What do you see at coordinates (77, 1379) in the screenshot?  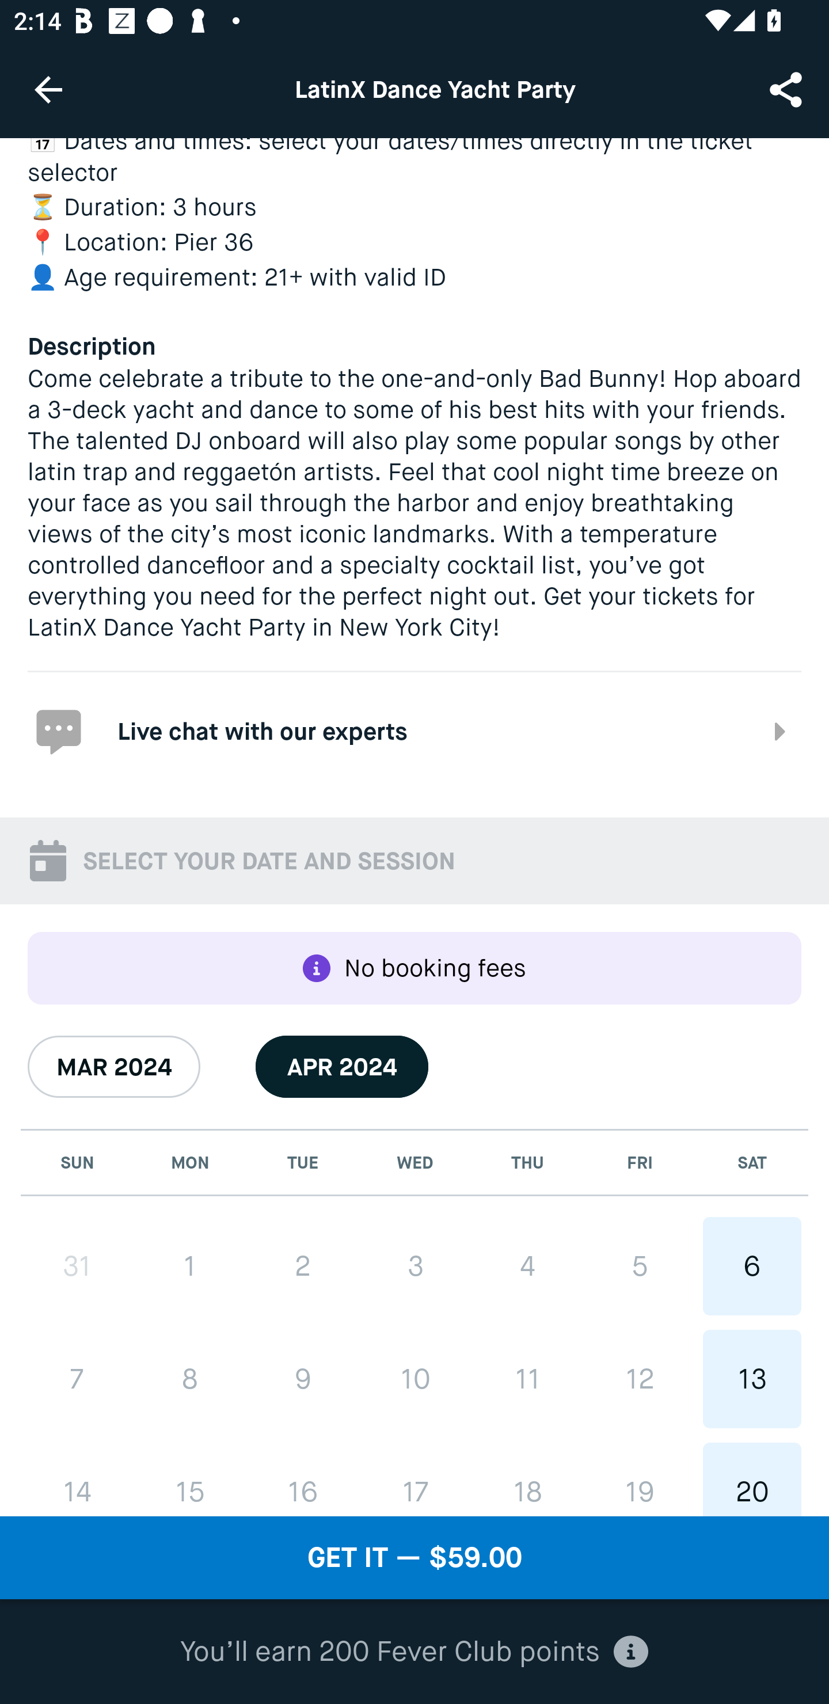 I see `7` at bounding box center [77, 1379].